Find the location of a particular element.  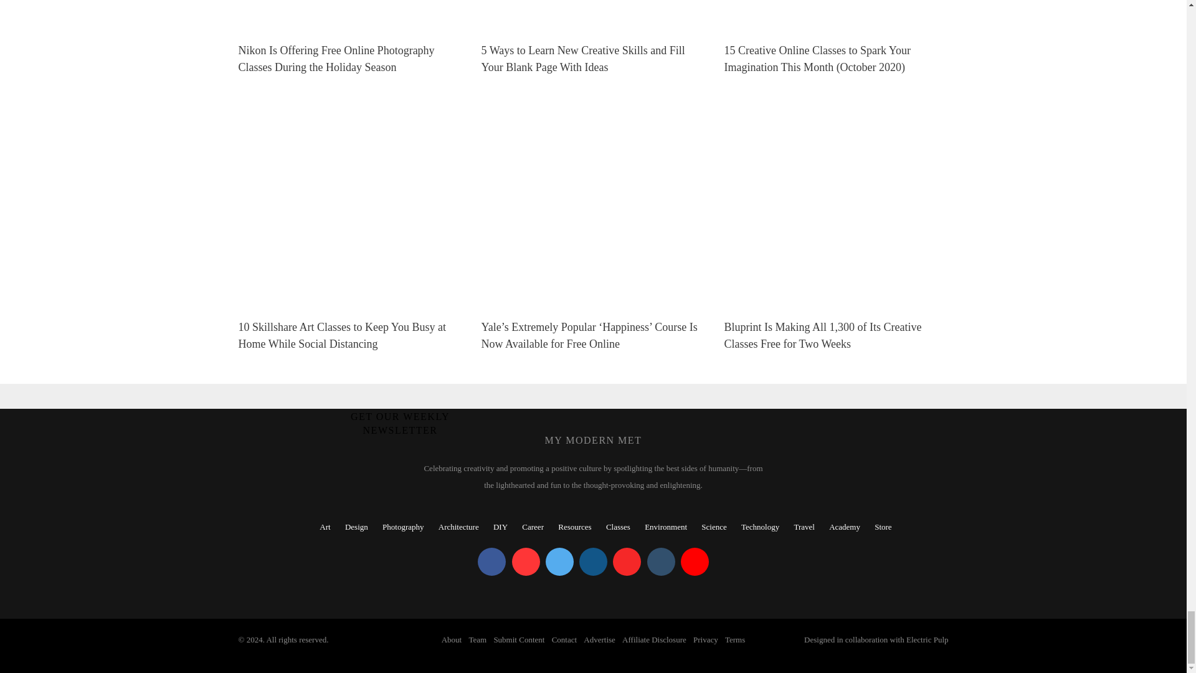

My Modern Met on Instagram is located at coordinates (593, 562).